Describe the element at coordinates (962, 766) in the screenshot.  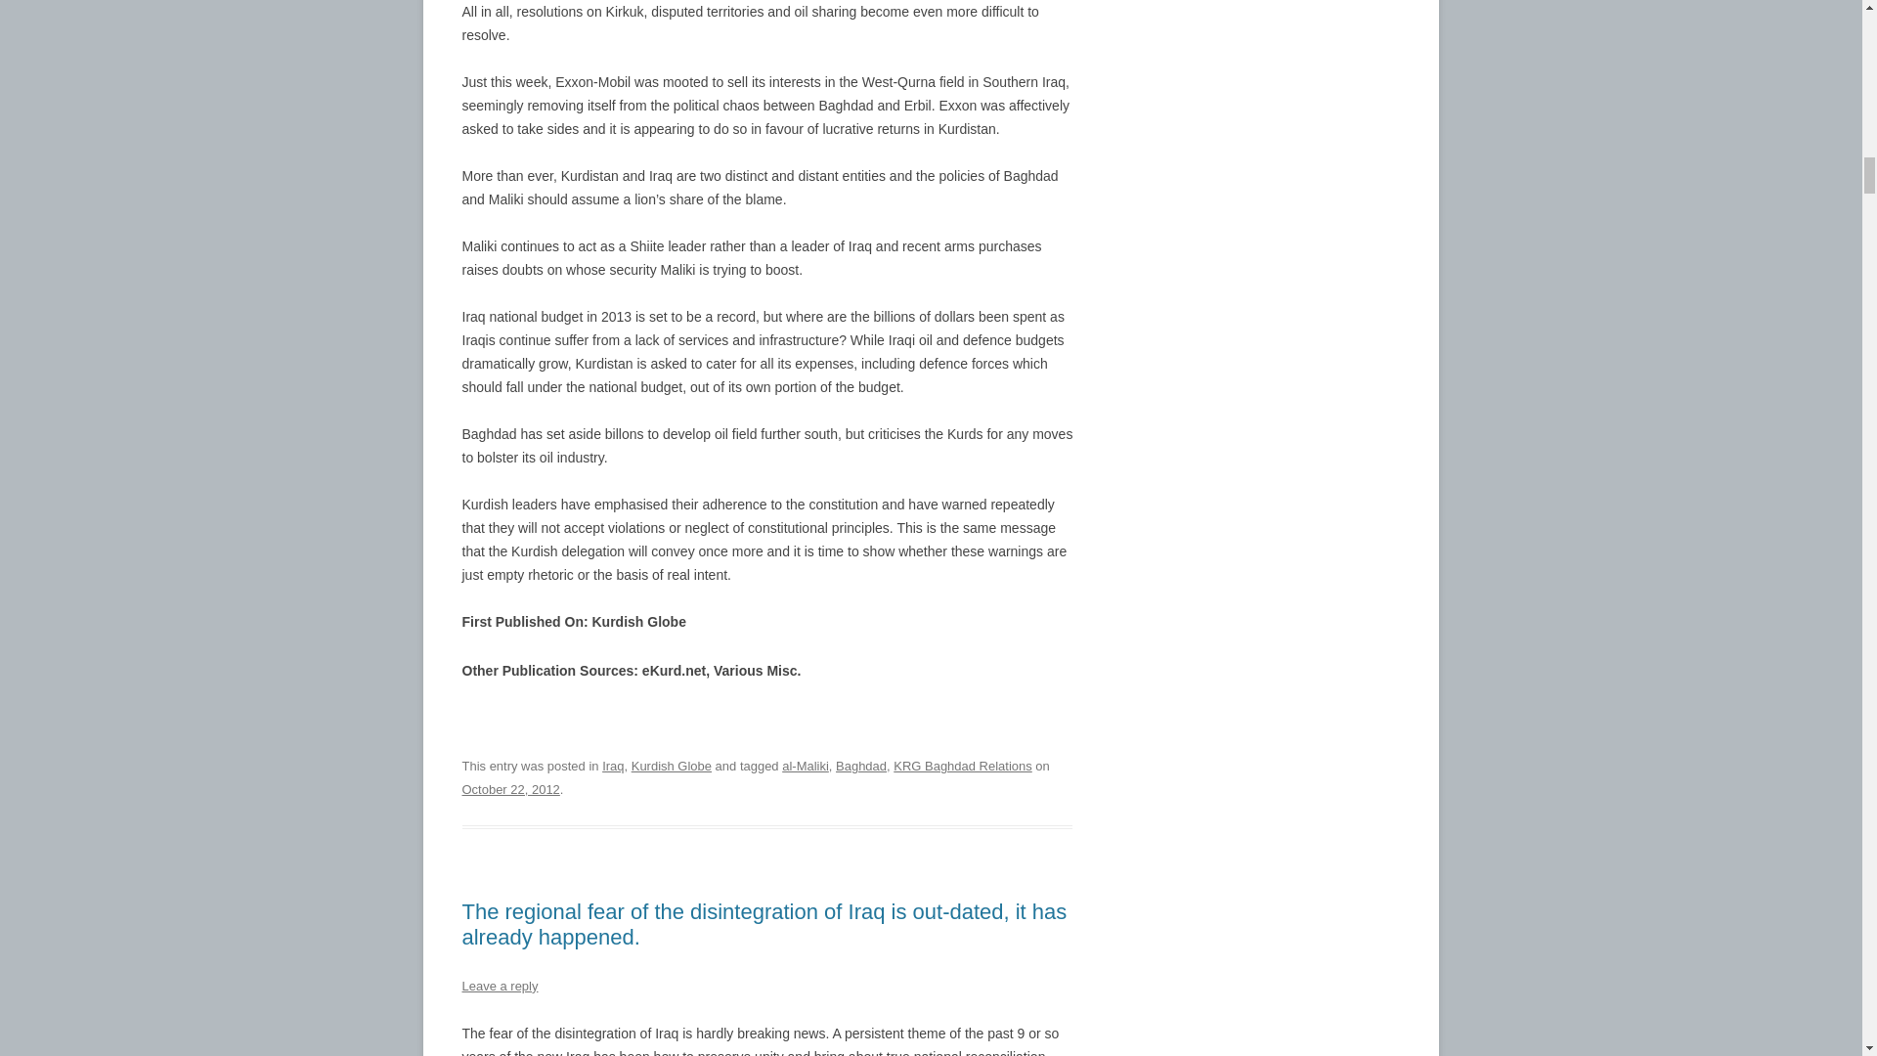
I see `KRG Baghdad Relations` at that location.